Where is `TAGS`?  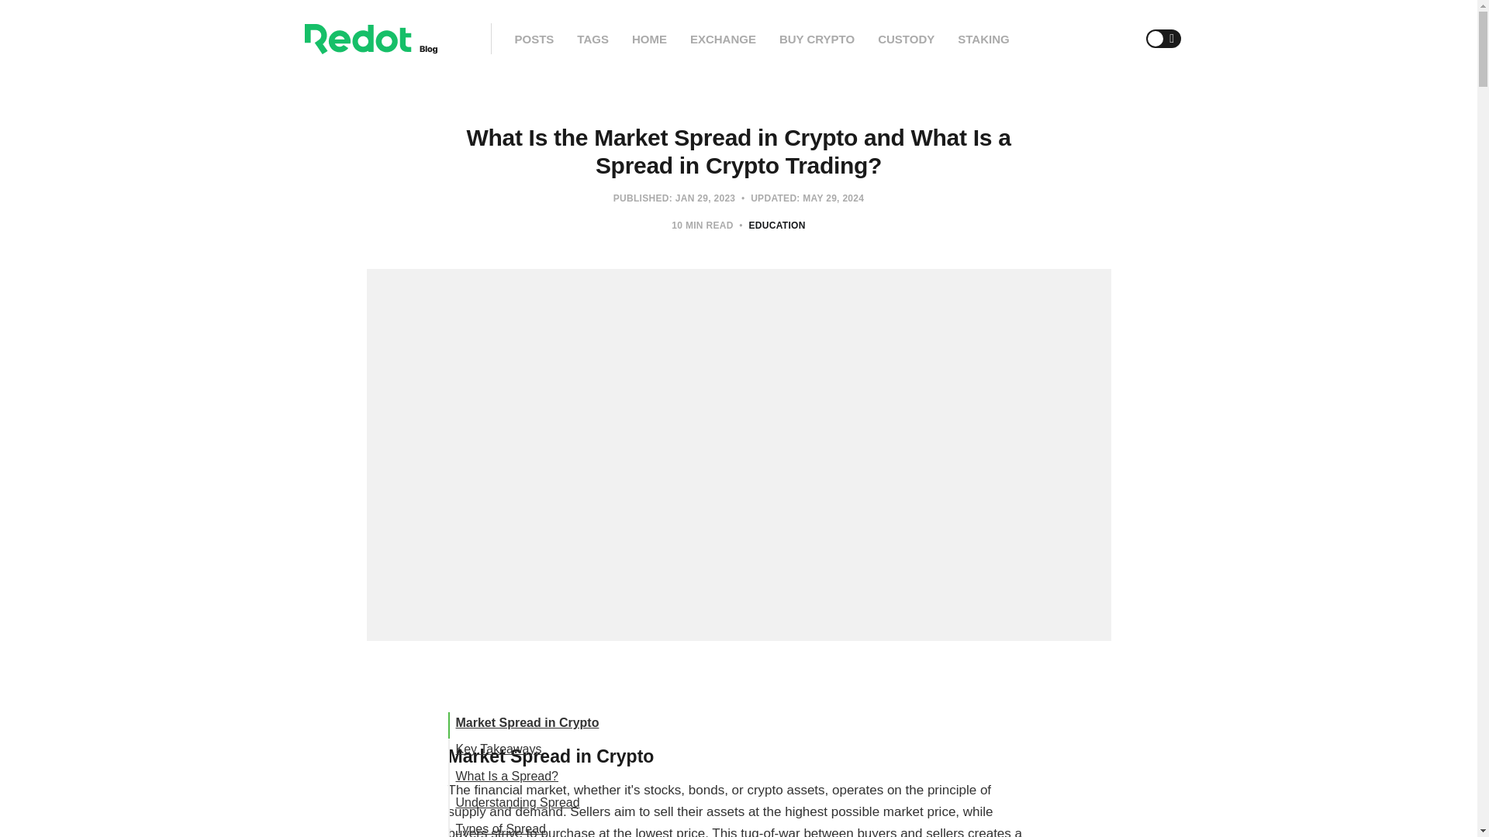 TAGS is located at coordinates (592, 39).